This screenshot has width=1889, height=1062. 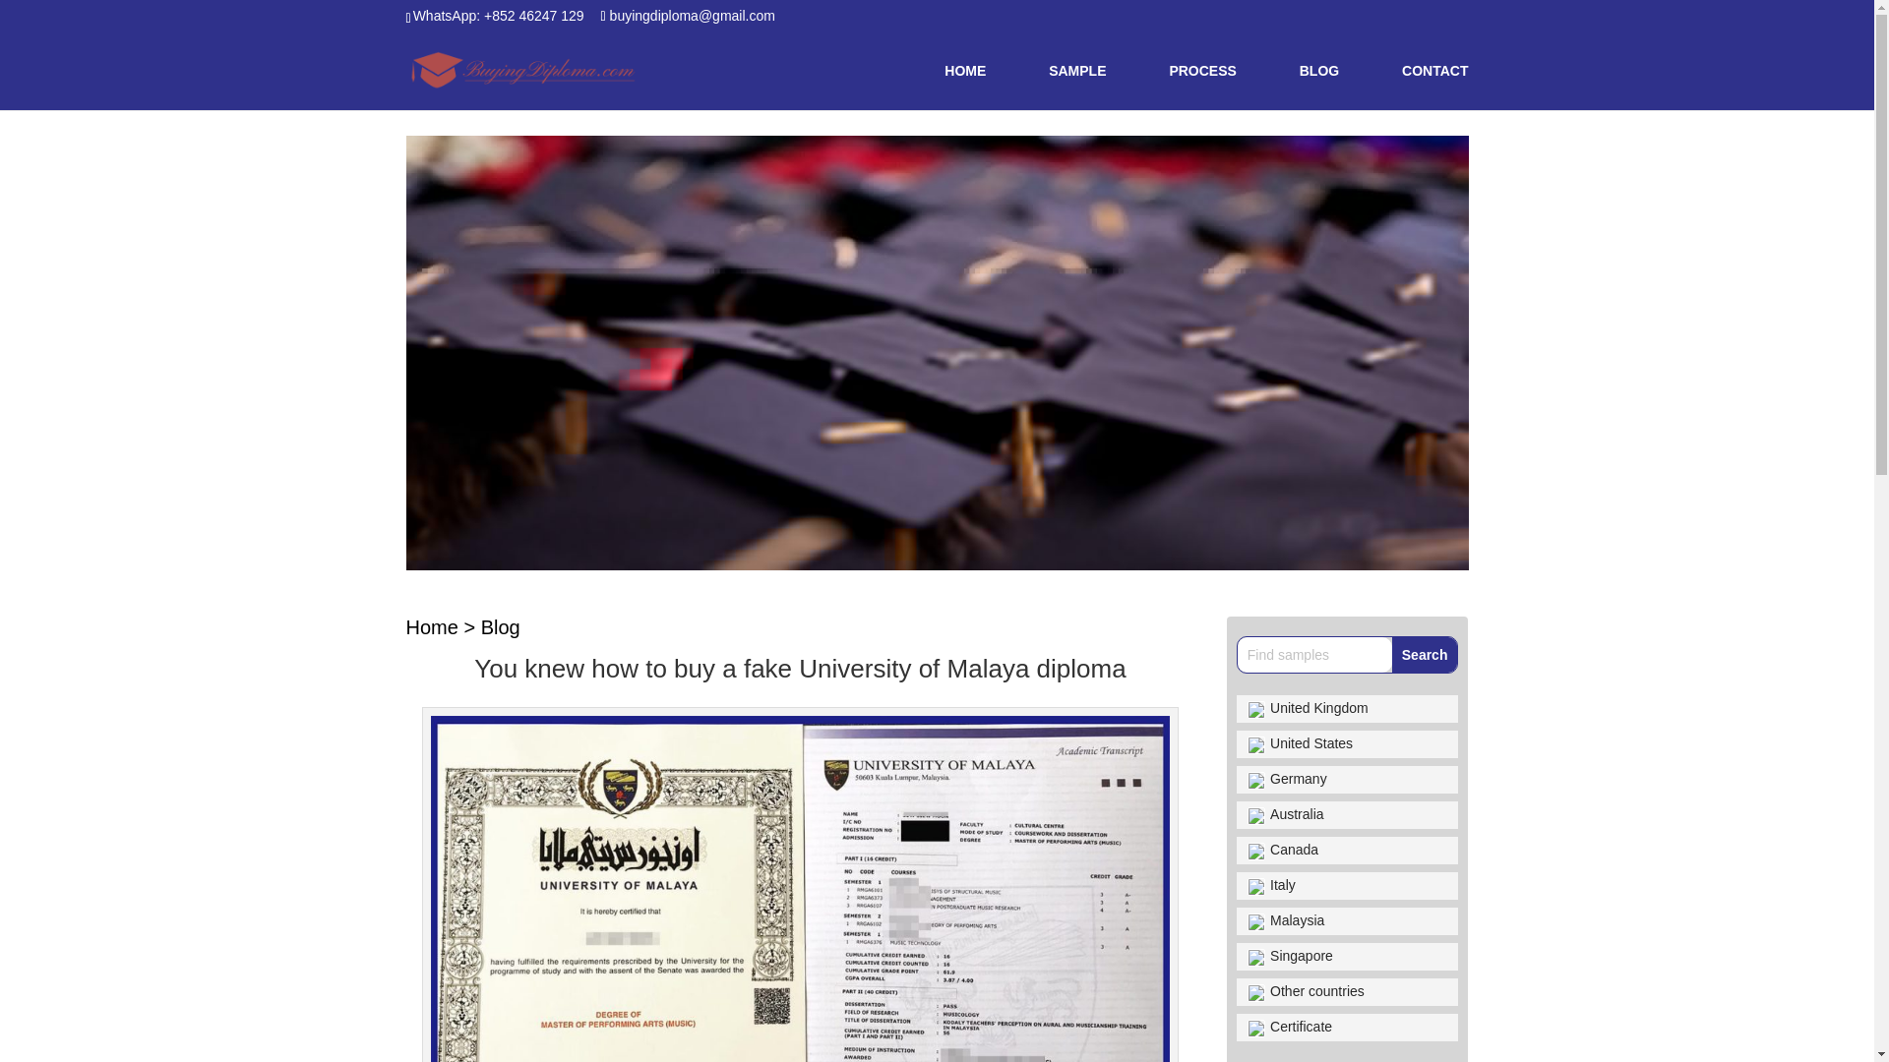 What do you see at coordinates (1202, 87) in the screenshot?
I see `PROCESS` at bounding box center [1202, 87].